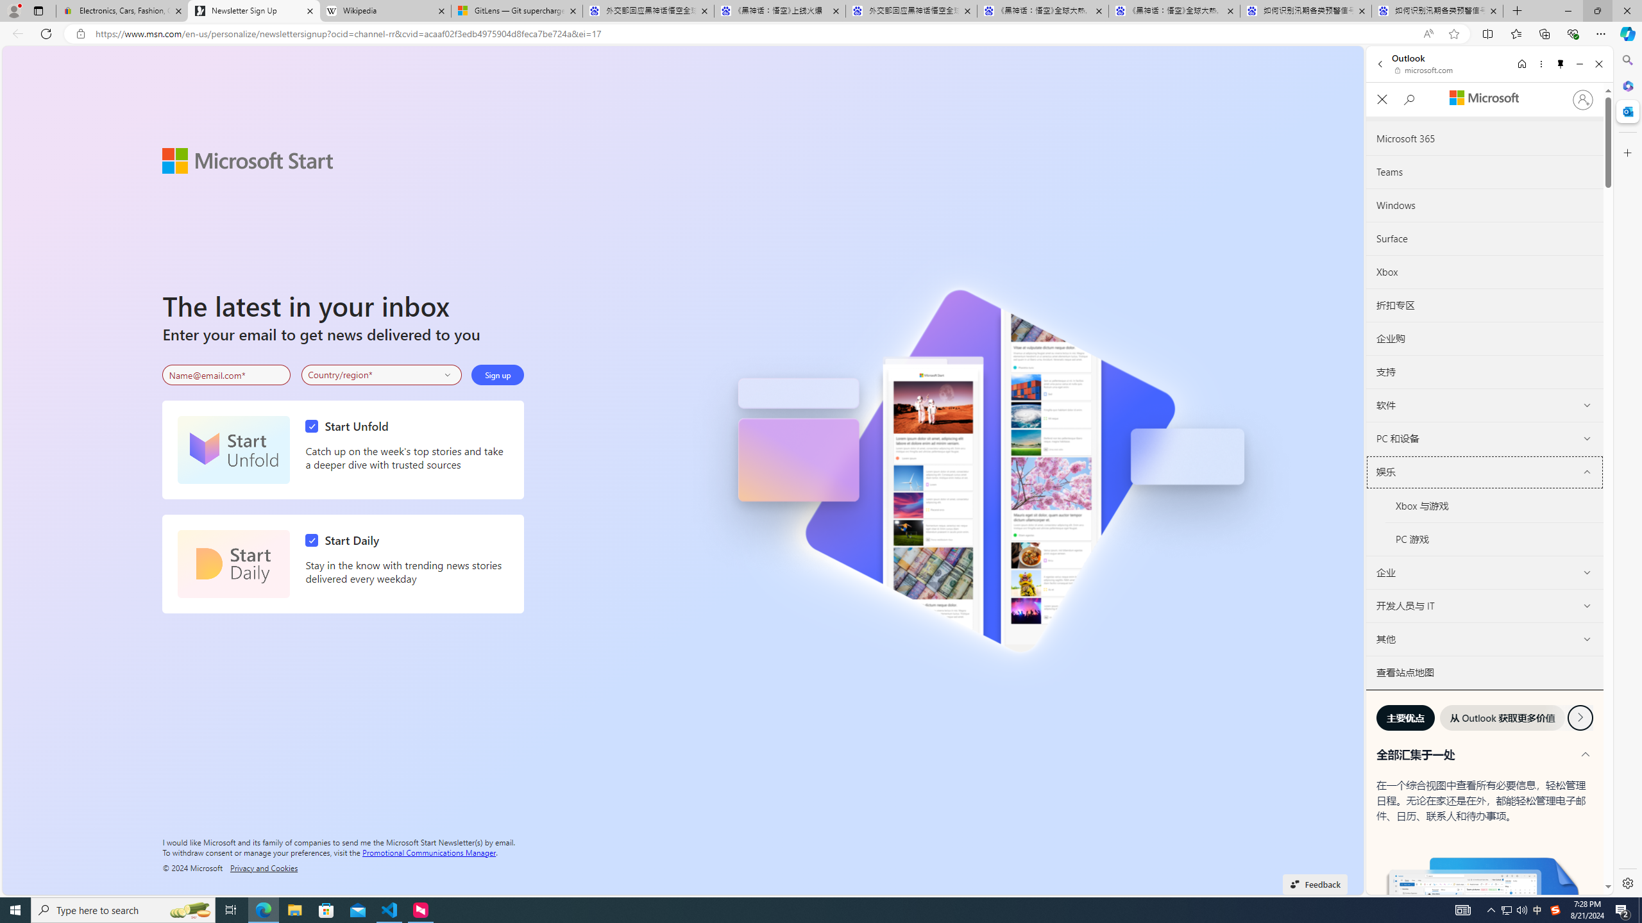  I want to click on Surface, so click(1484, 238).